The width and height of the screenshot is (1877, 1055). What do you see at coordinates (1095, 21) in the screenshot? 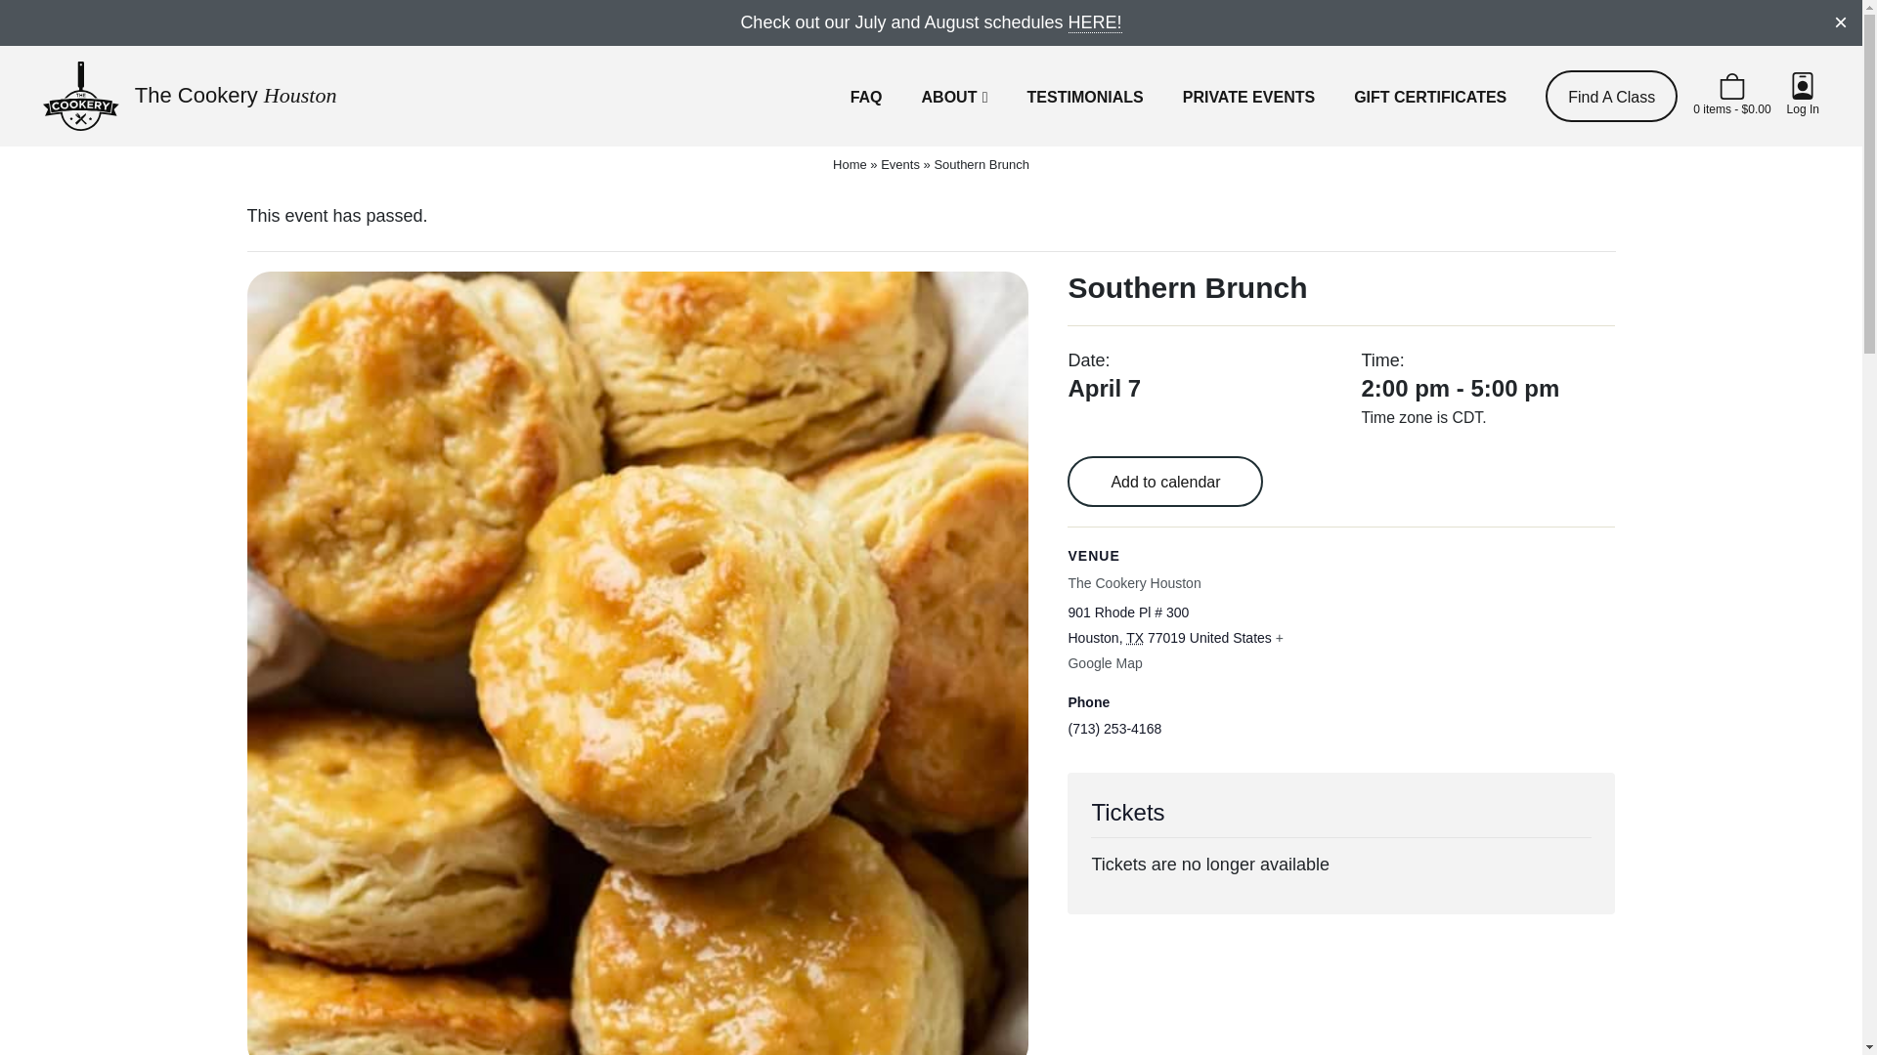
I see `HERE!` at bounding box center [1095, 21].